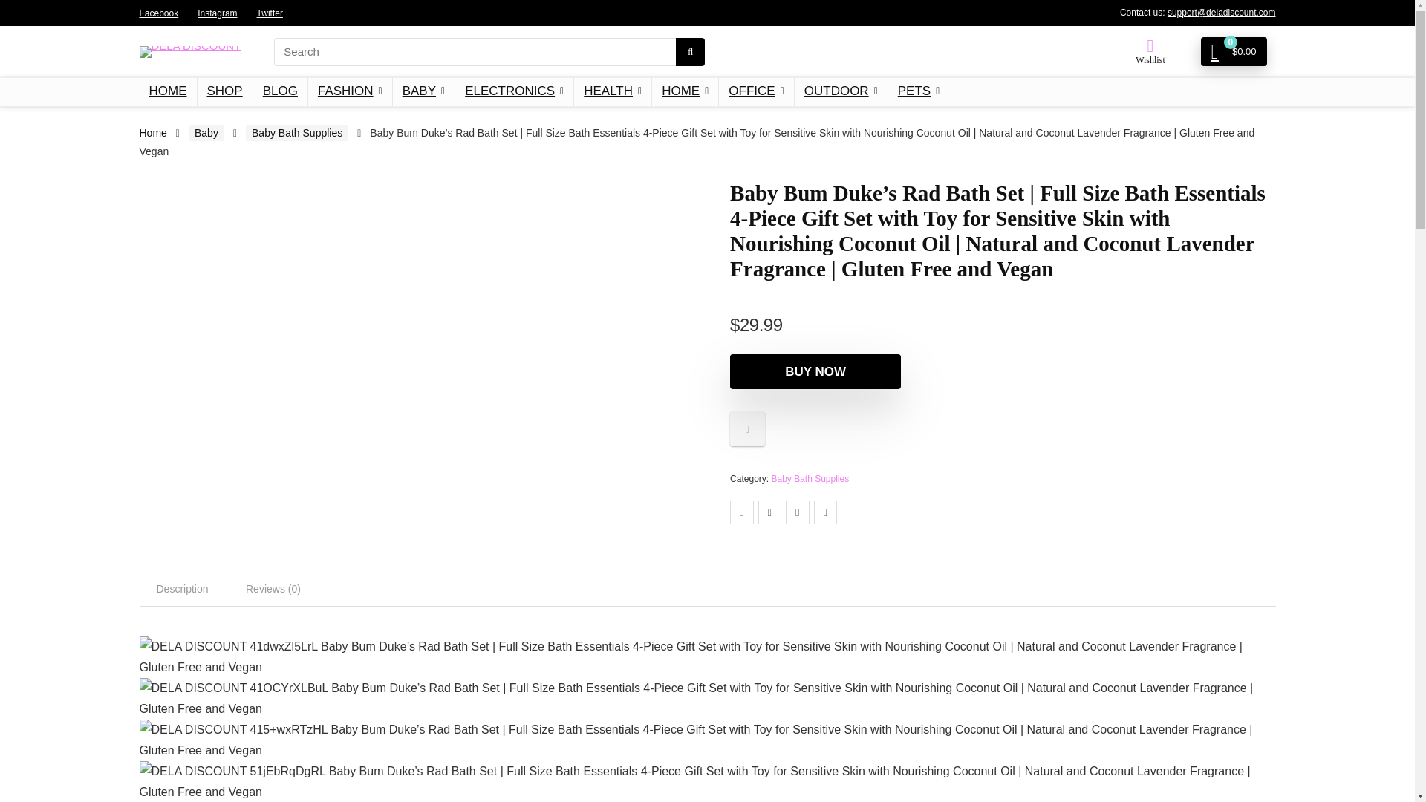 Image resolution: width=1426 pixels, height=802 pixels. What do you see at coordinates (224, 91) in the screenshot?
I see `SHOP` at bounding box center [224, 91].